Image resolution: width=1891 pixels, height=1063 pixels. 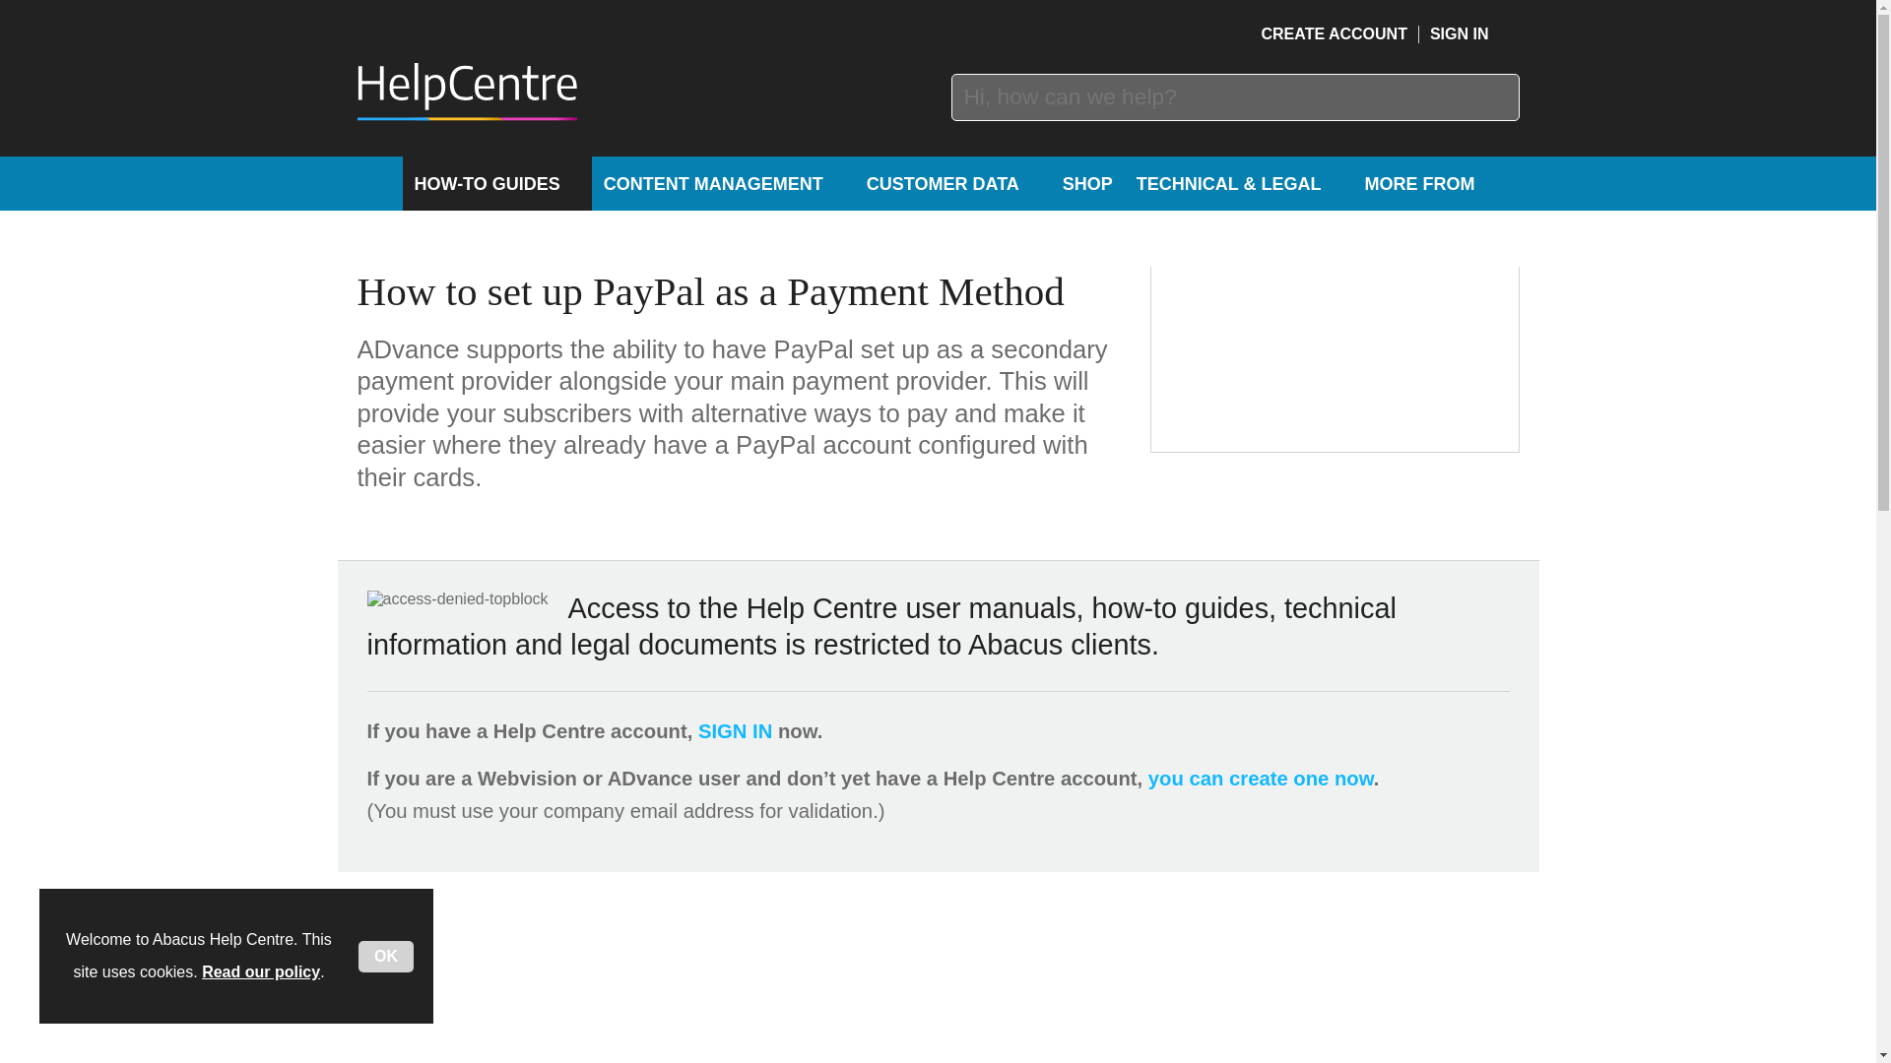 What do you see at coordinates (1334, 33) in the screenshot?
I see `CREATE ACCOUNT` at bounding box center [1334, 33].